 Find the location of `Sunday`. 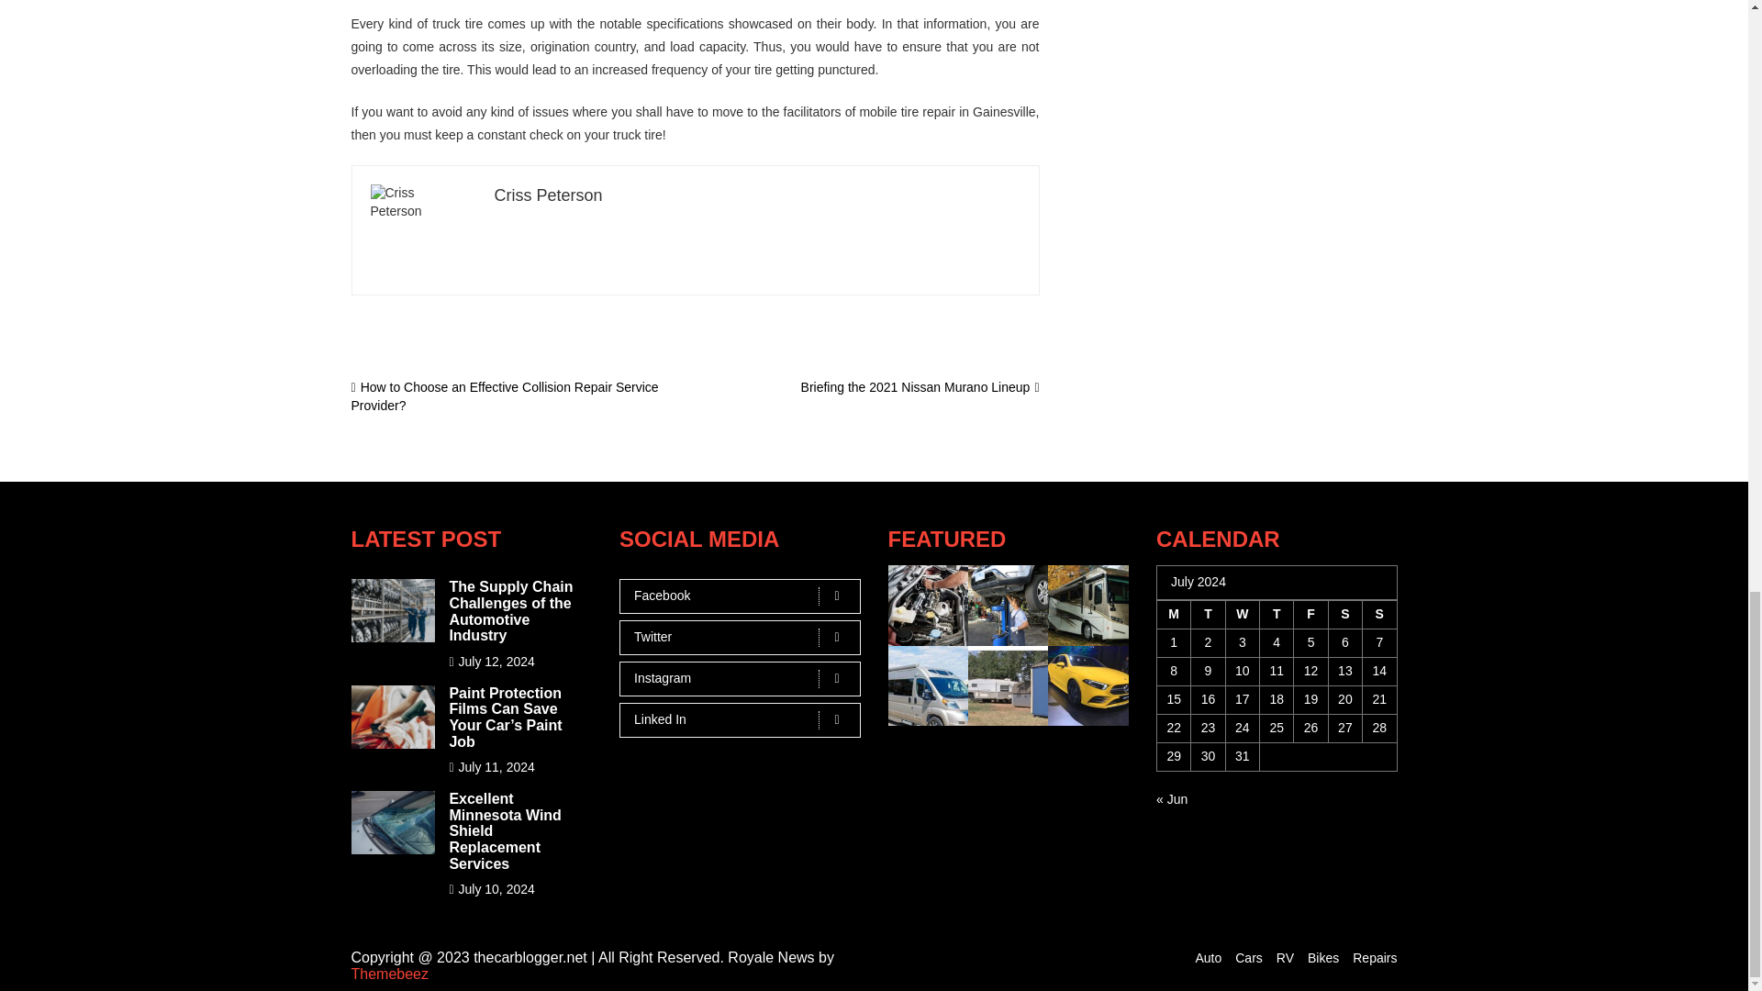

Sunday is located at coordinates (1379, 615).